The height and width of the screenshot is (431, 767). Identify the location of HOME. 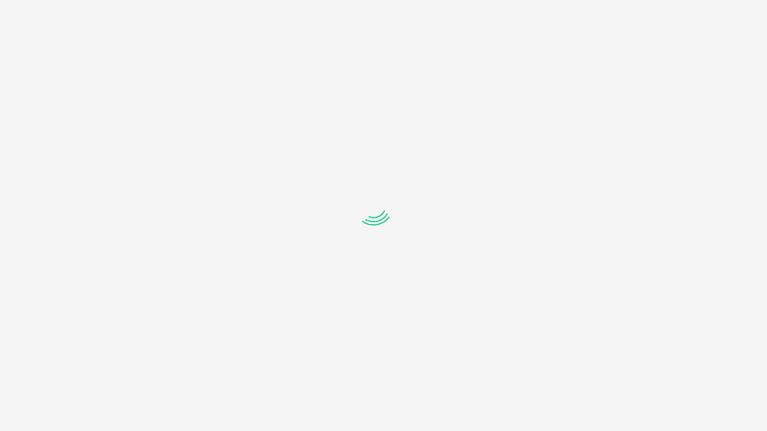
(157, 189).